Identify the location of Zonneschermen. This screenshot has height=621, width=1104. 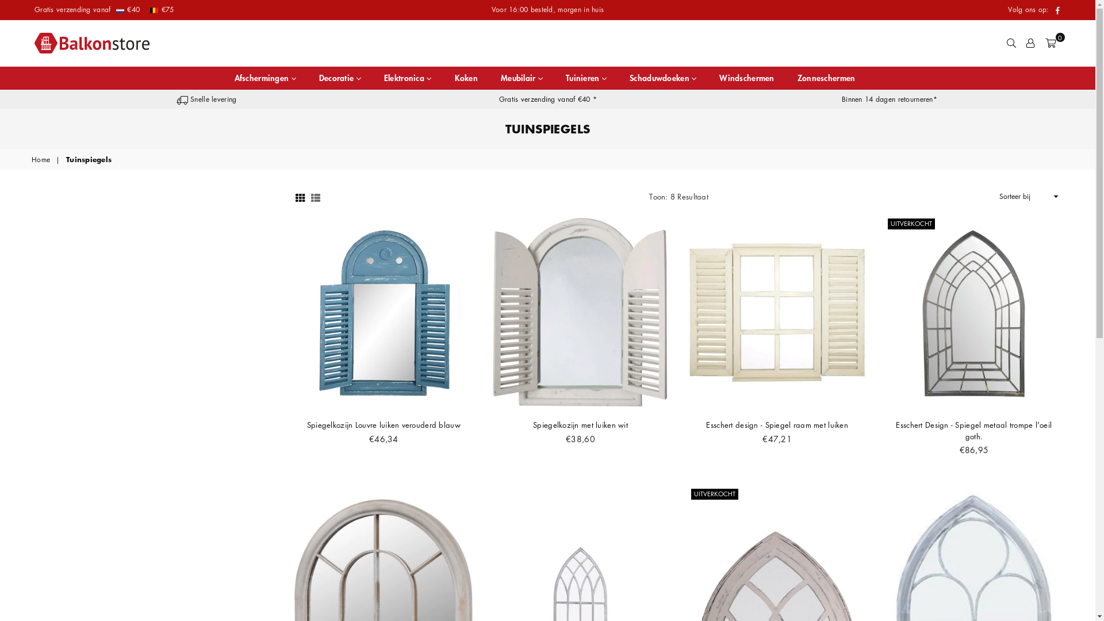
(827, 78).